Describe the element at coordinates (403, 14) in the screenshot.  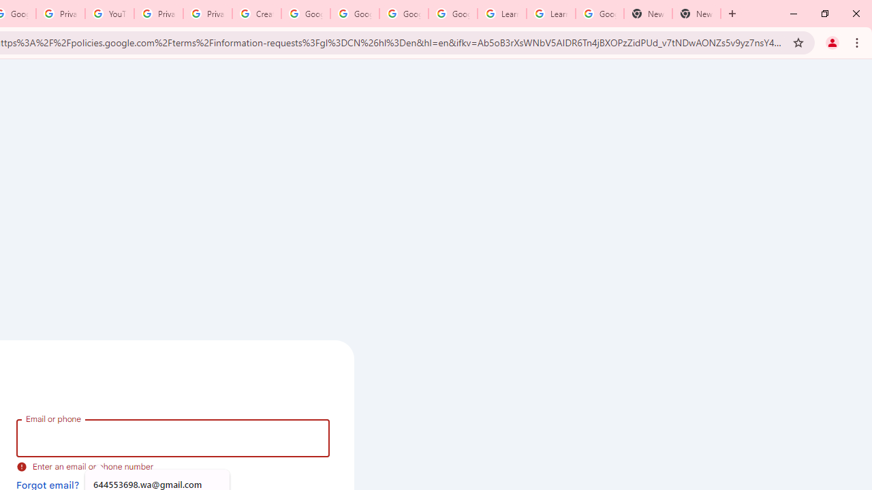
I see `Google Account Help` at that location.